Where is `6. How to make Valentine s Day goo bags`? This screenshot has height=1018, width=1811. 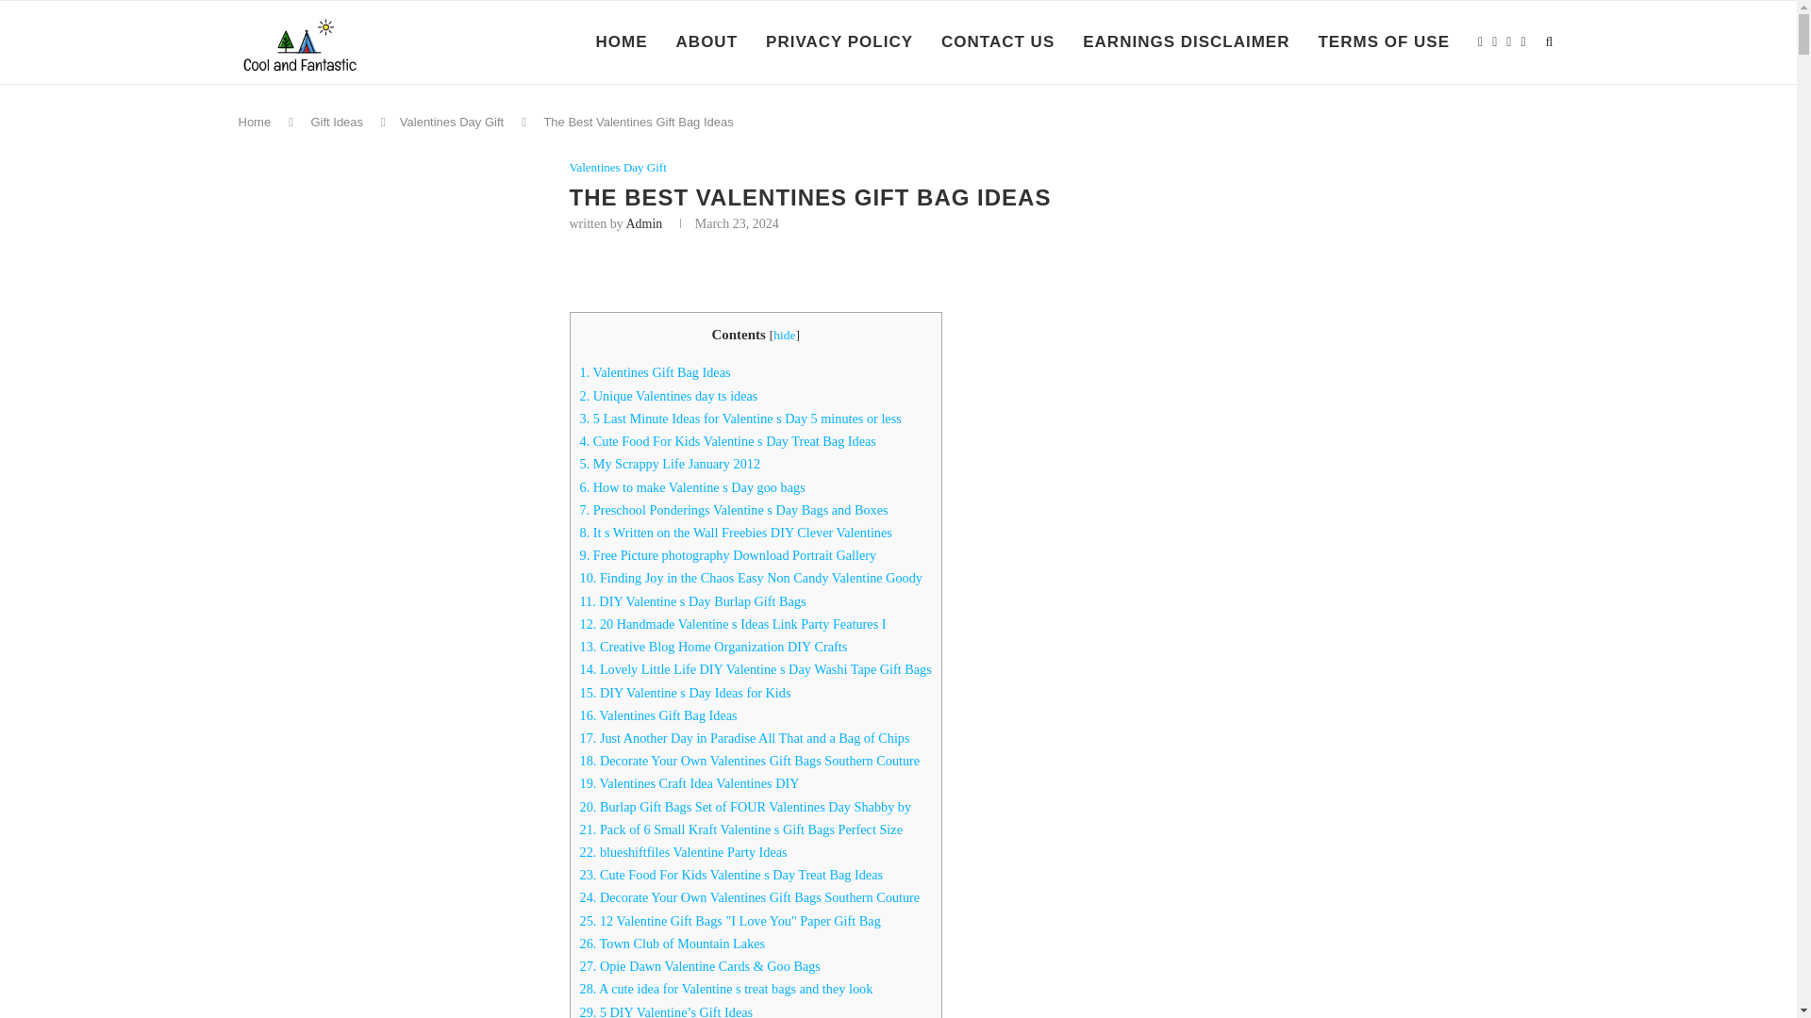
6. How to make Valentine s Day goo bags is located at coordinates (691, 486).